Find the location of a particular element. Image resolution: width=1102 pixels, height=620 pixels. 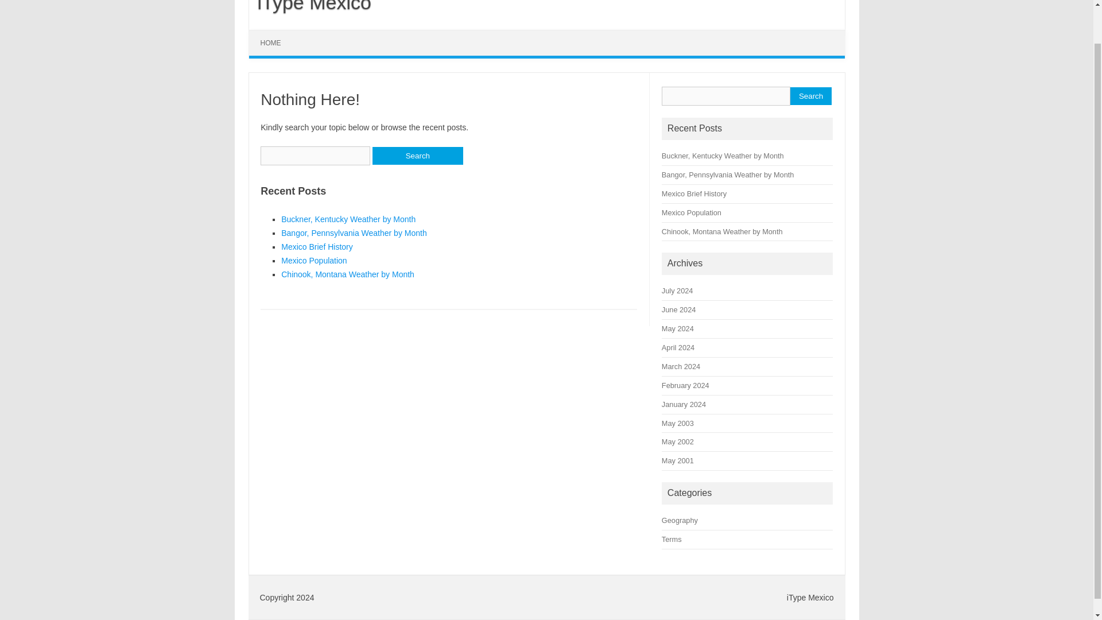

May 2024 is located at coordinates (678, 328).